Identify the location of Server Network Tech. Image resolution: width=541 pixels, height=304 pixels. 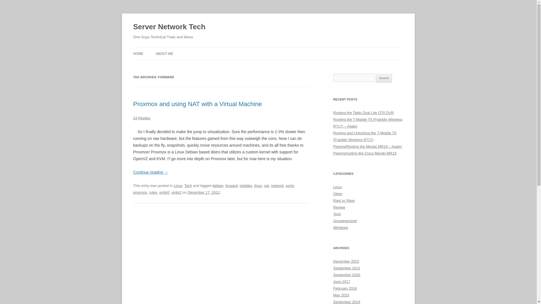
(169, 27).